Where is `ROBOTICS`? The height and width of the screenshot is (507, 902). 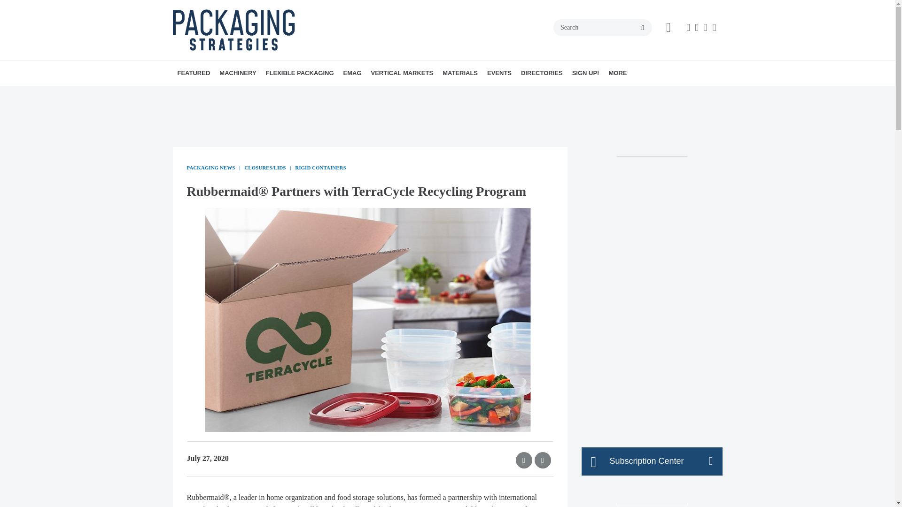
ROBOTICS is located at coordinates (303, 93).